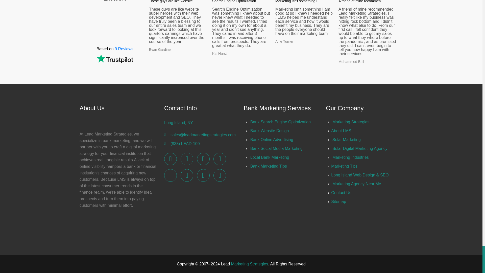 This screenshot has height=273, width=485. I want to click on Lead Marketing Strategies, so click(171, 159).